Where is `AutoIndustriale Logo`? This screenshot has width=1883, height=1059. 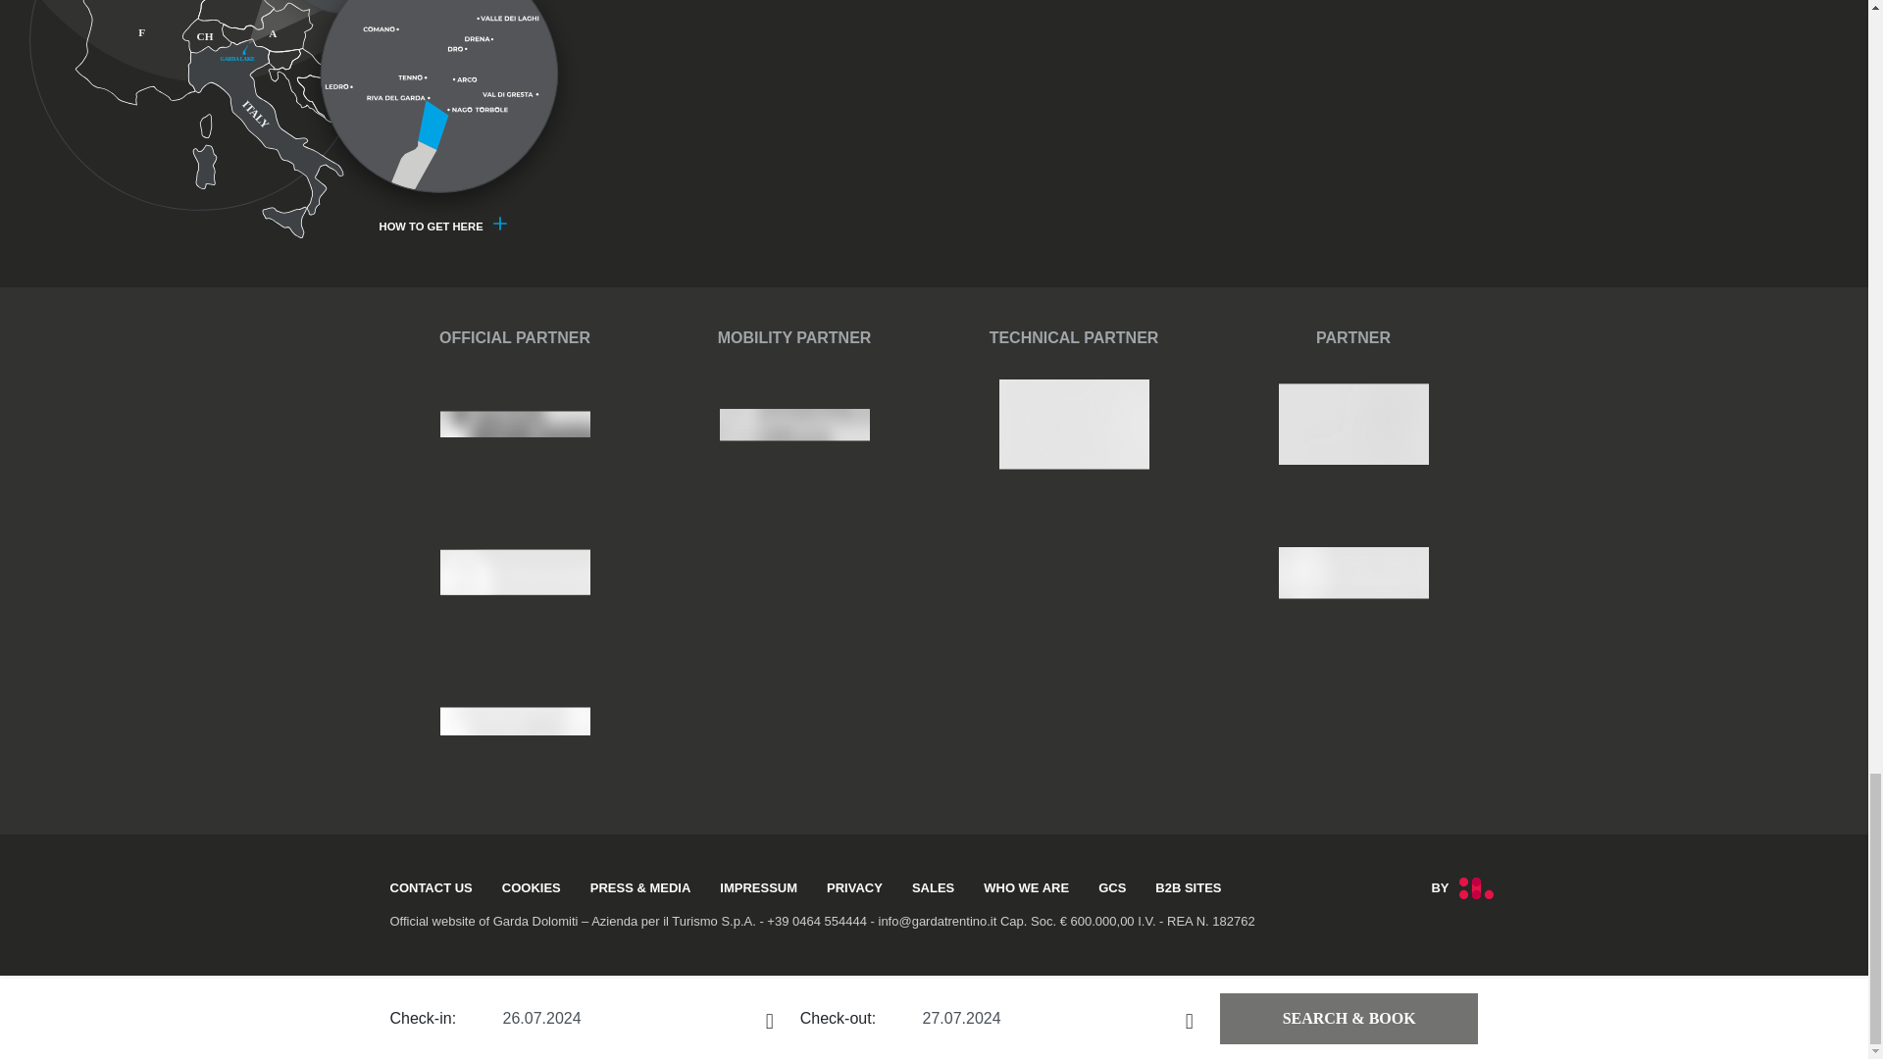
AutoIndustriale Logo is located at coordinates (311, 120).